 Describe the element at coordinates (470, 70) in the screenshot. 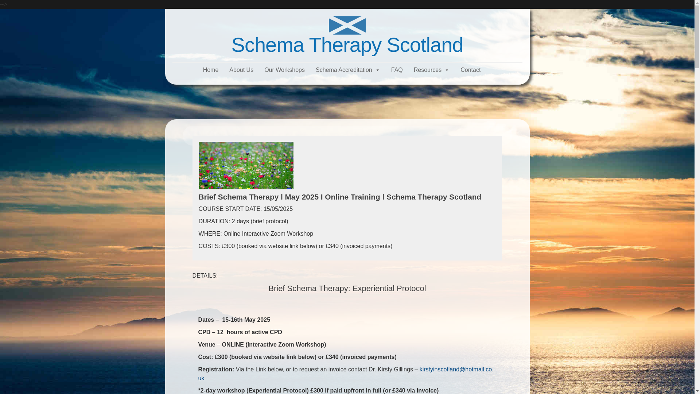

I see `Contact` at that location.